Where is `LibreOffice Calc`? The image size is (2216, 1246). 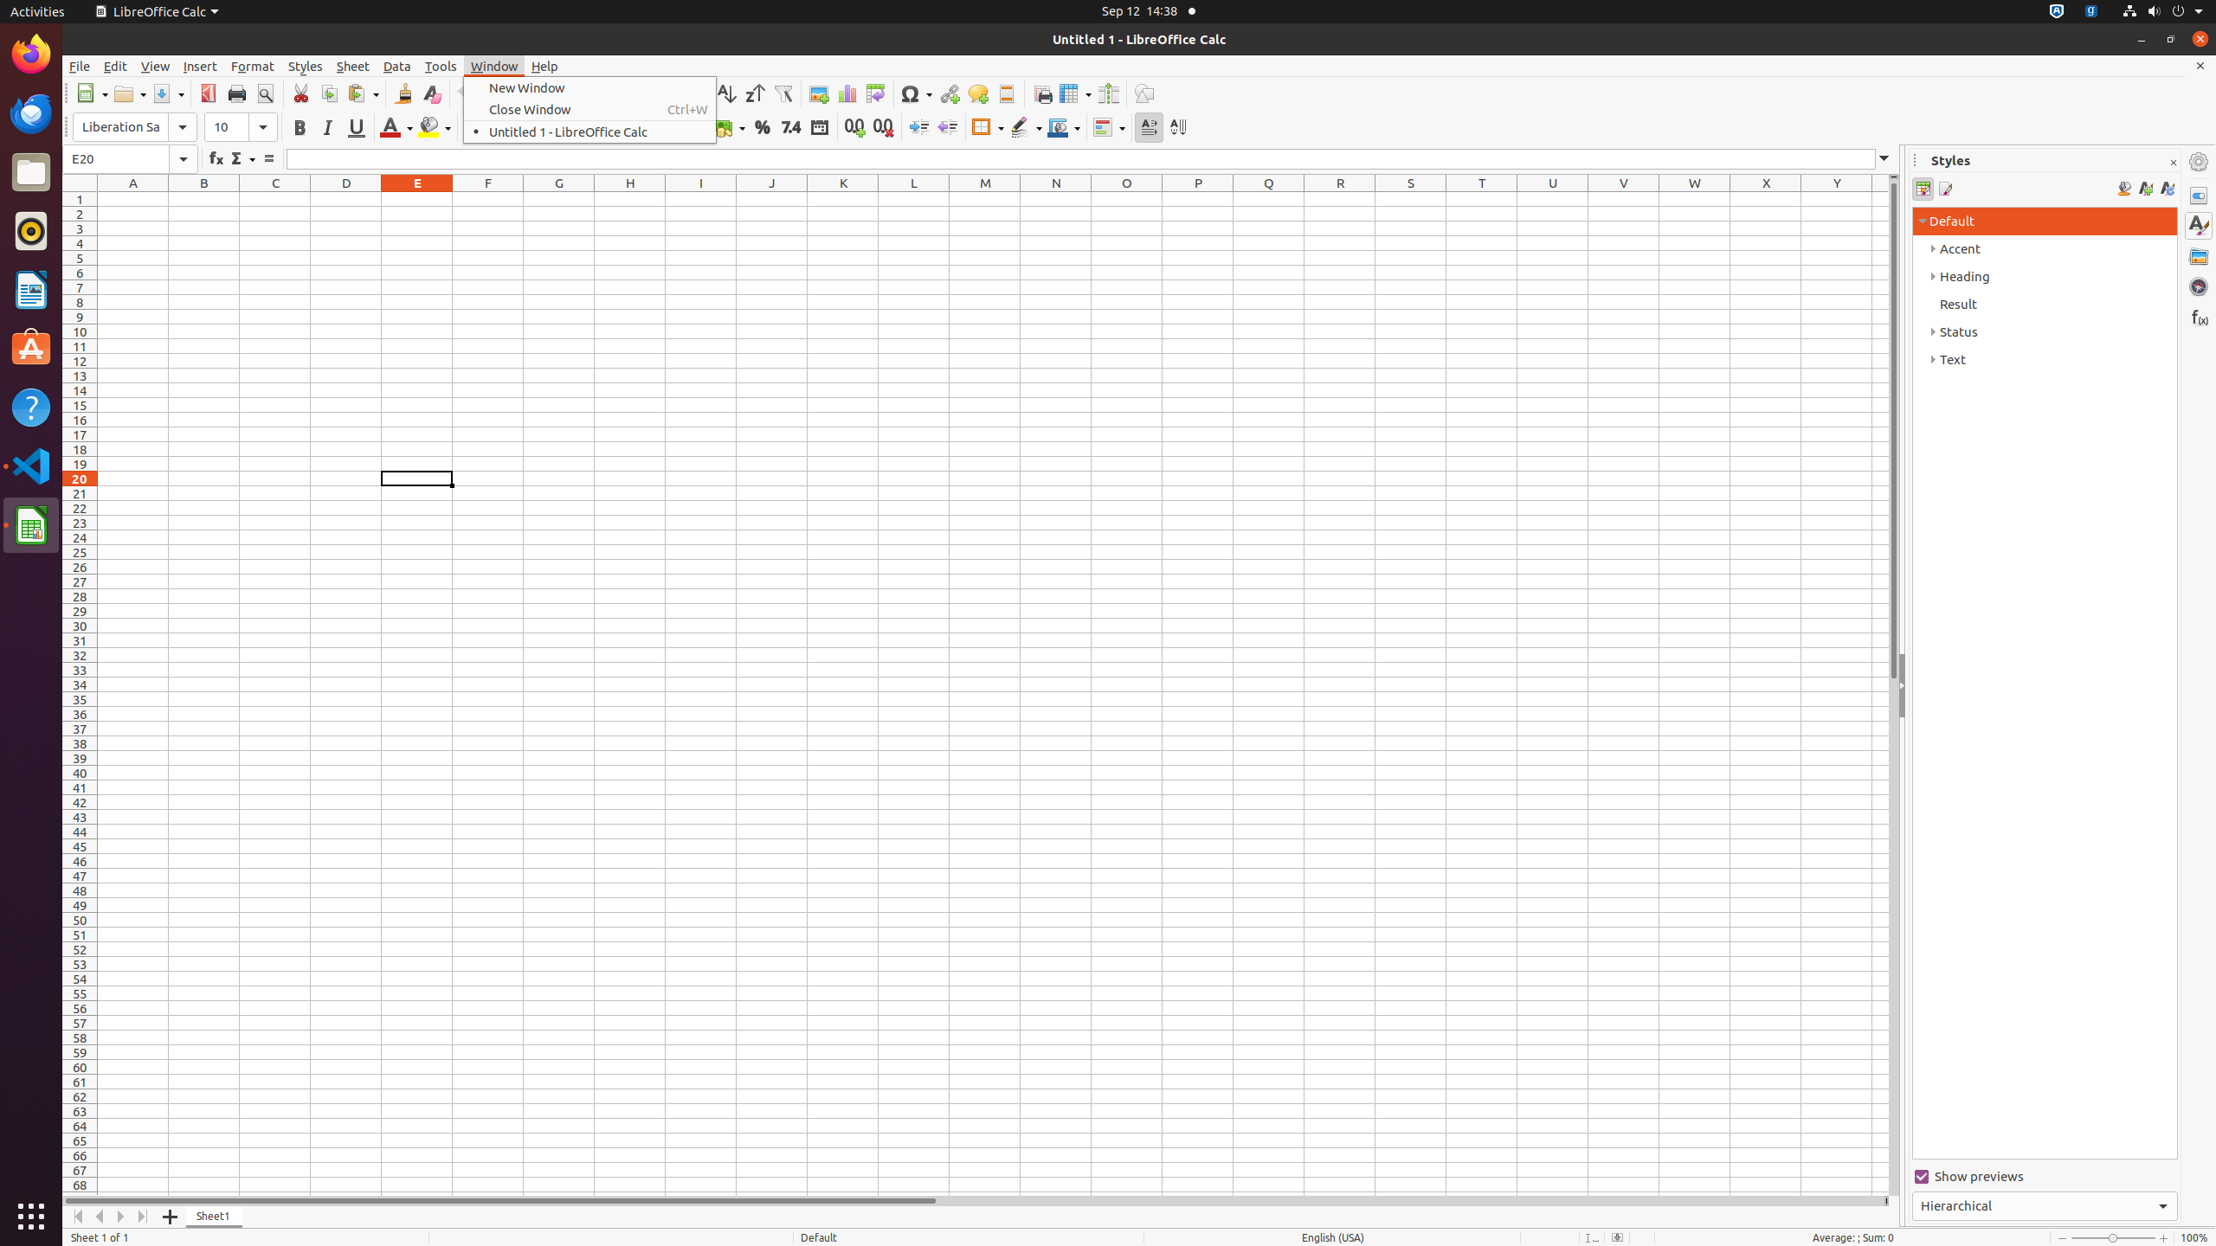
LibreOffice Calc is located at coordinates (157, 12).